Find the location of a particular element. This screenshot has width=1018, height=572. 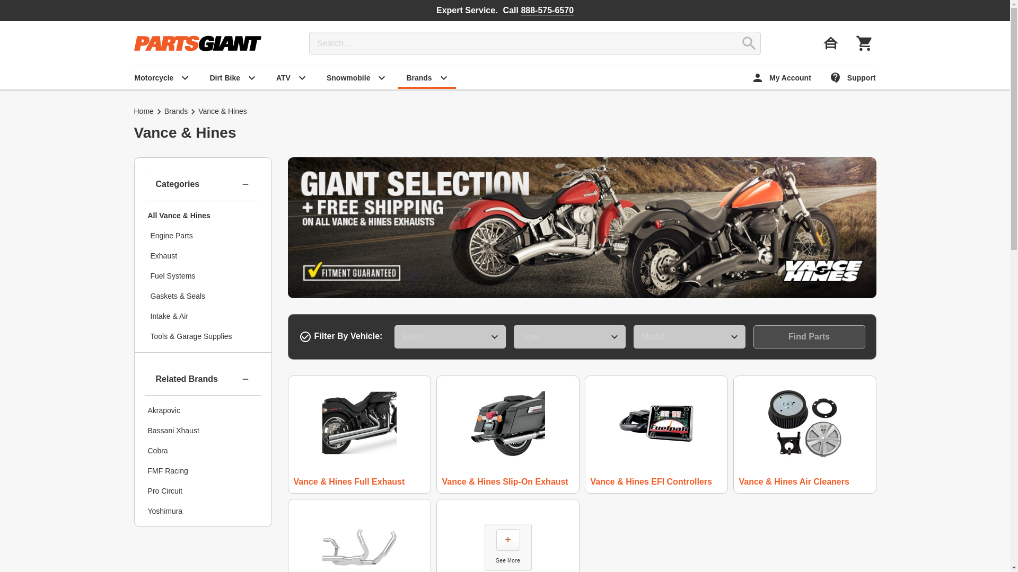

Bassani Xhaust is located at coordinates (203, 430).